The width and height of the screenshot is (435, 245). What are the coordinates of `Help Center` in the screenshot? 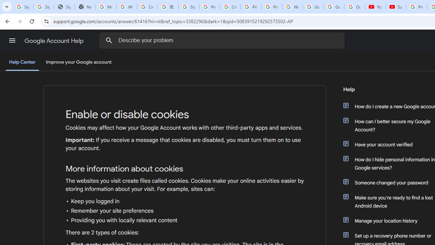 It's located at (22, 63).